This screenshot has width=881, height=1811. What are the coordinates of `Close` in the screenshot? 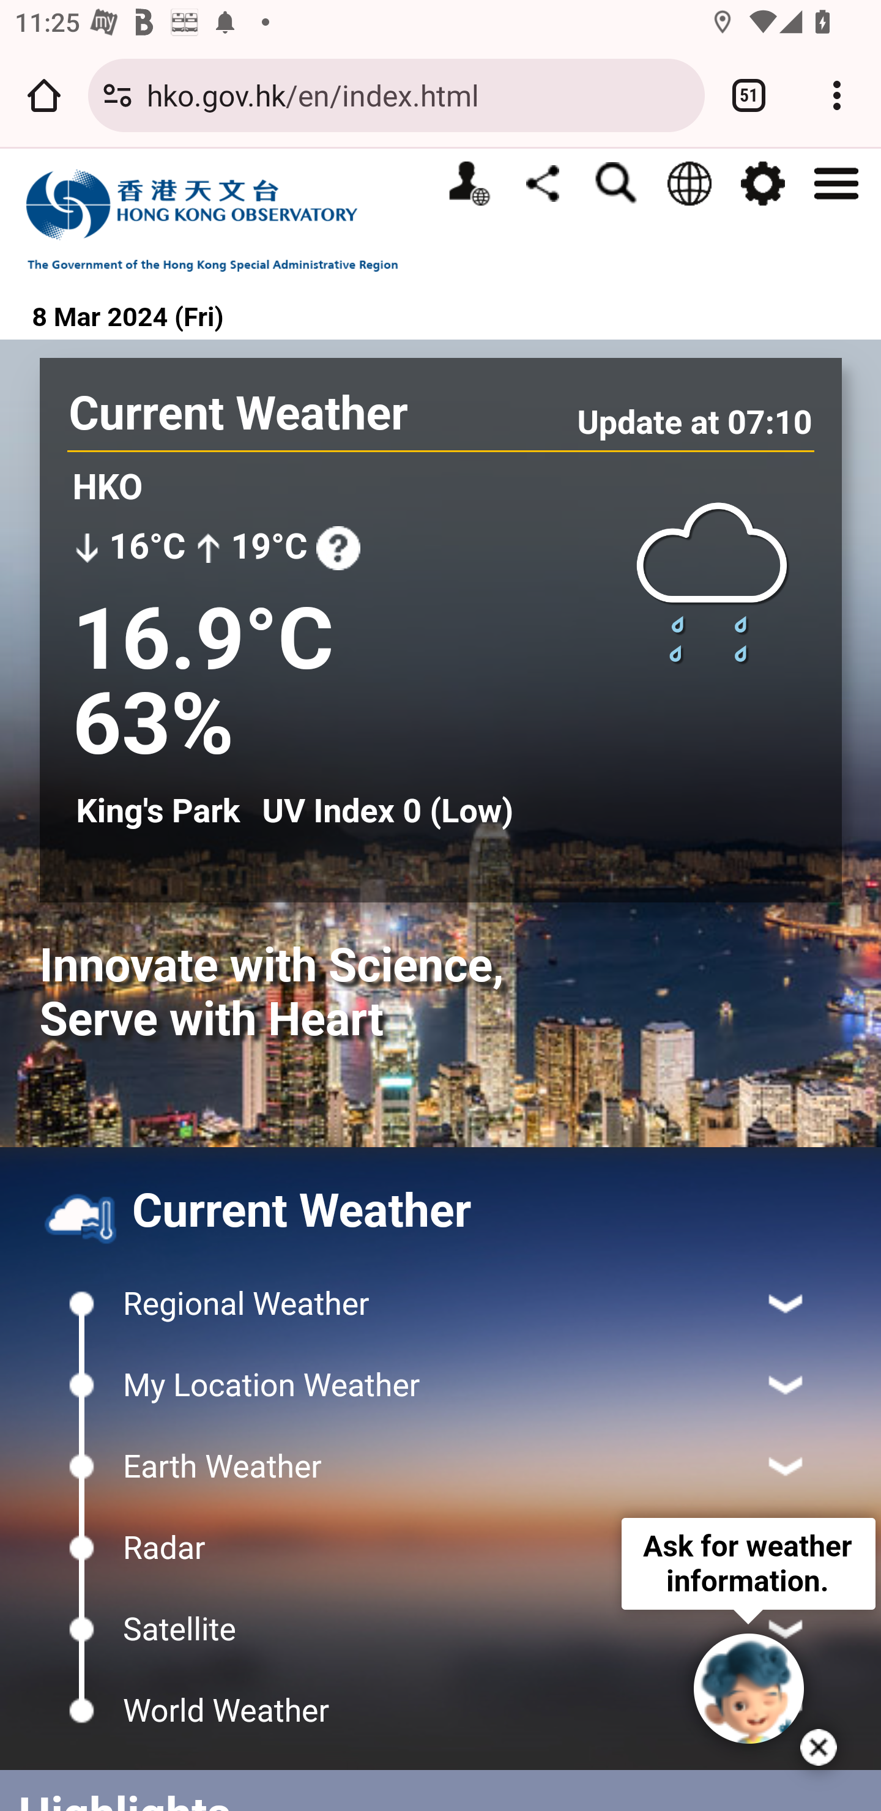 It's located at (819, 1747).